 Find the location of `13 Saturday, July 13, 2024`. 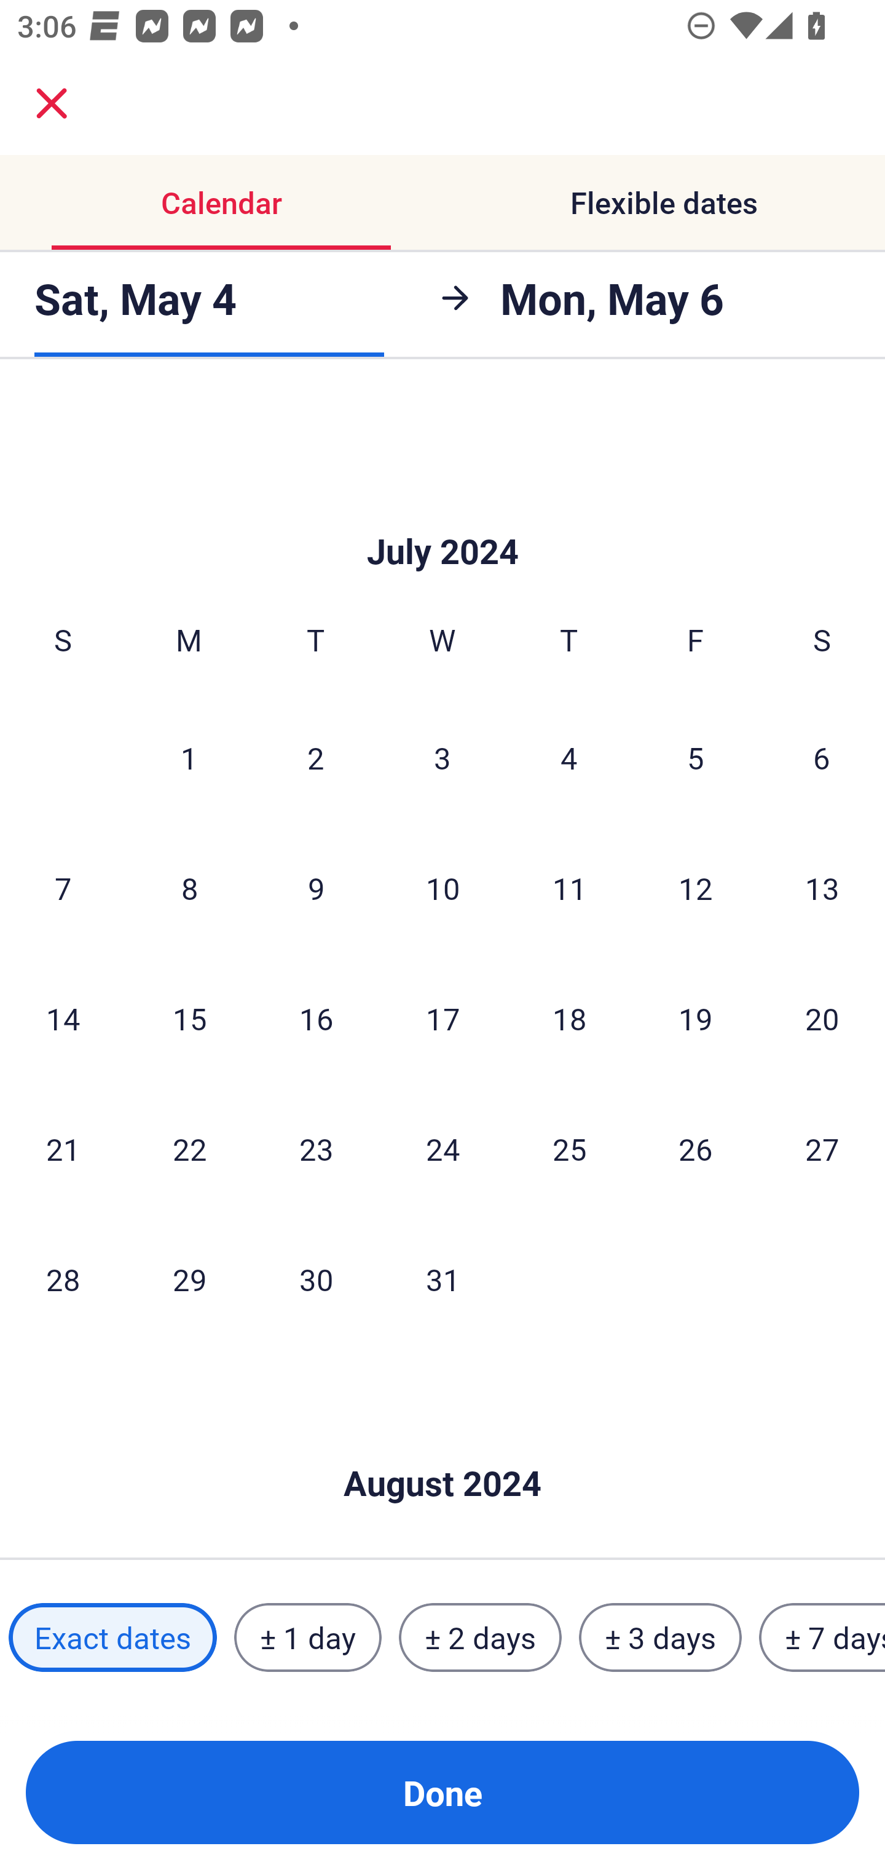

13 Saturday, July 13, 2024 is located at coordinates (822, 888).